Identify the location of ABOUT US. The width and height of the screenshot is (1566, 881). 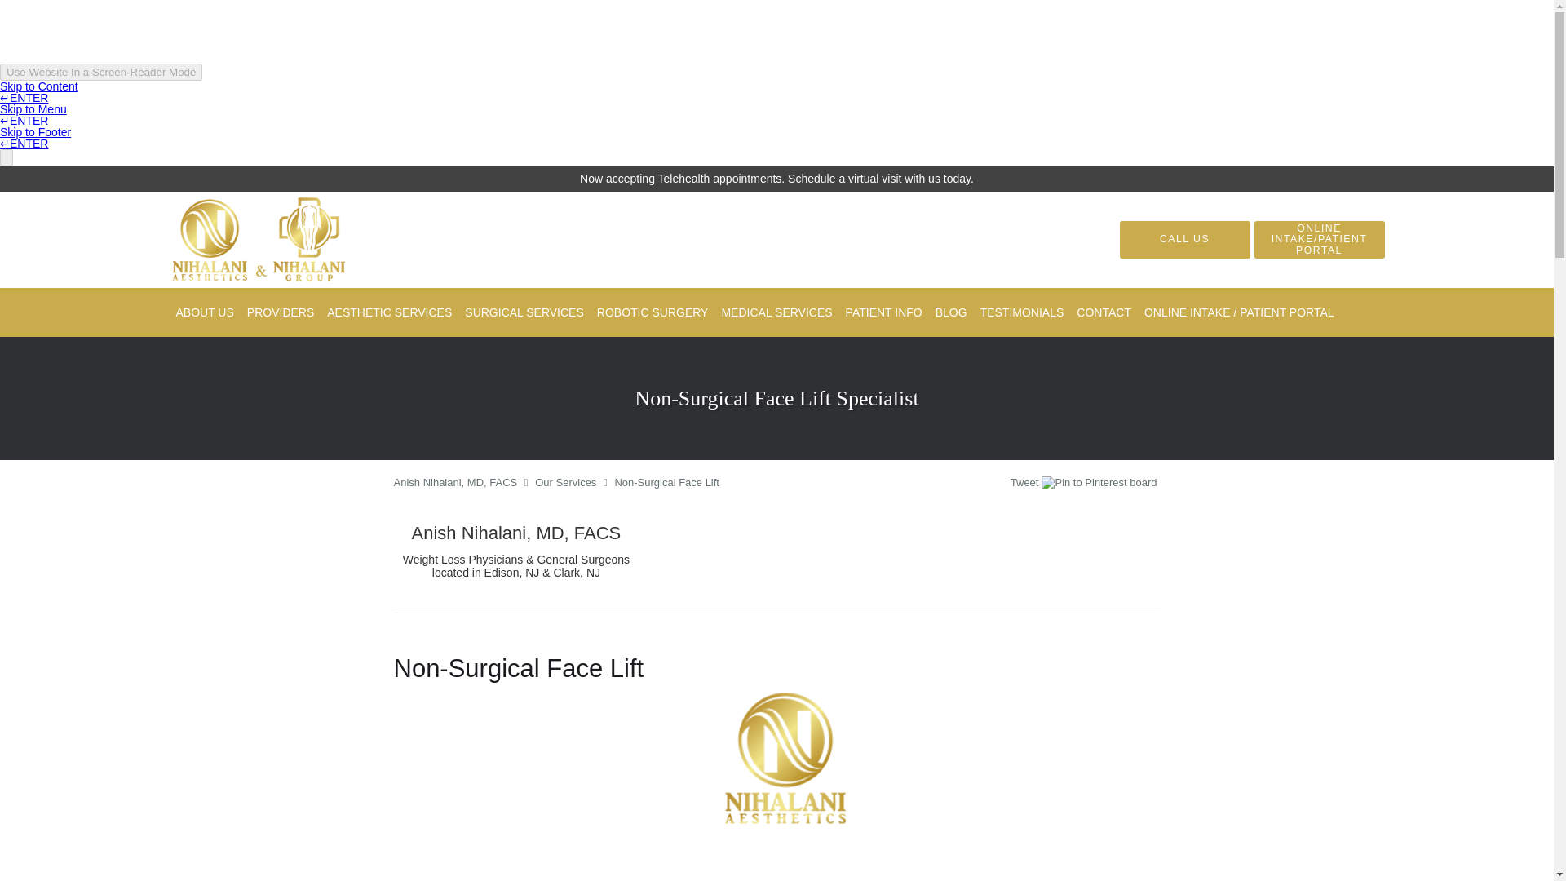
(205, 312).